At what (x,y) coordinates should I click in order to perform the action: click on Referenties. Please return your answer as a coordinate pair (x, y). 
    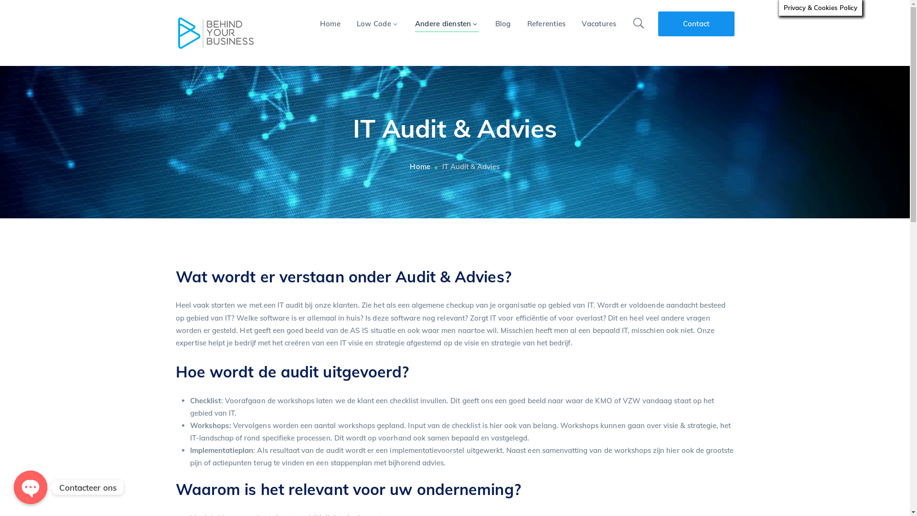
    Looking at the image, I should click on (546, 24).